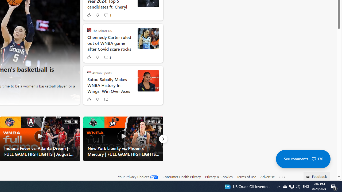  I want to click on Athlon Sports, so click(89, 72).